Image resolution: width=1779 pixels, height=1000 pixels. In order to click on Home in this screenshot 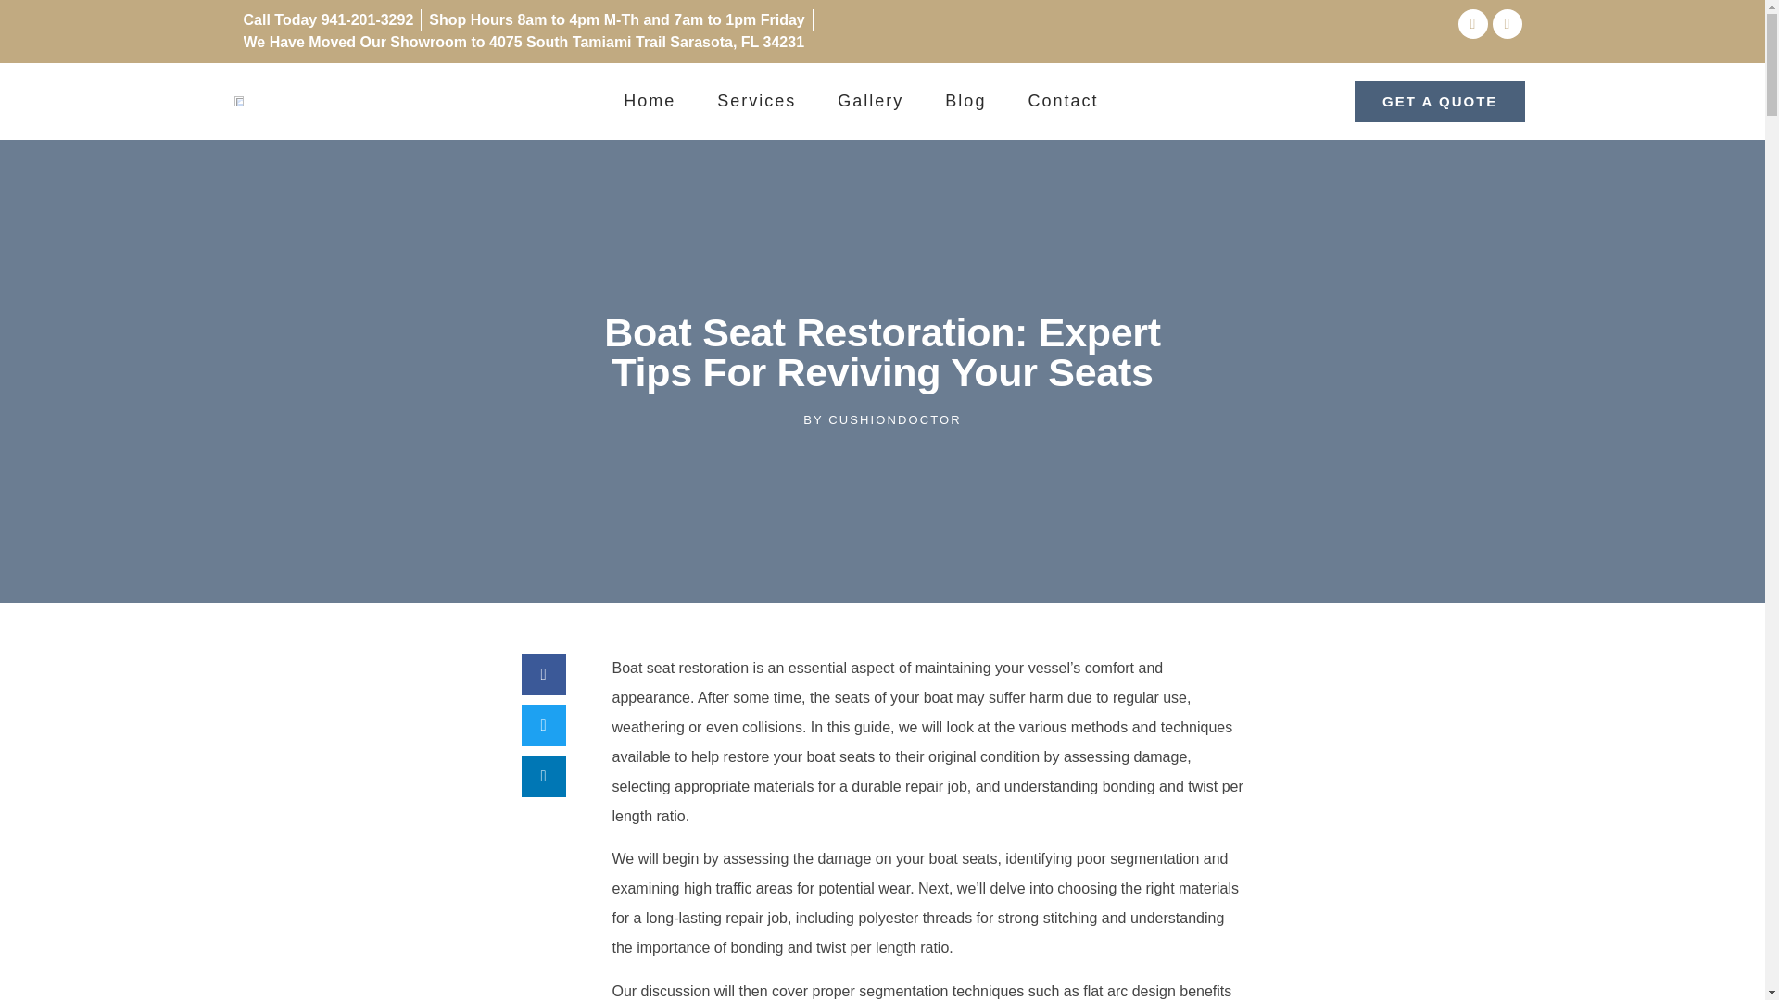, I will do `click(650, 101)`.